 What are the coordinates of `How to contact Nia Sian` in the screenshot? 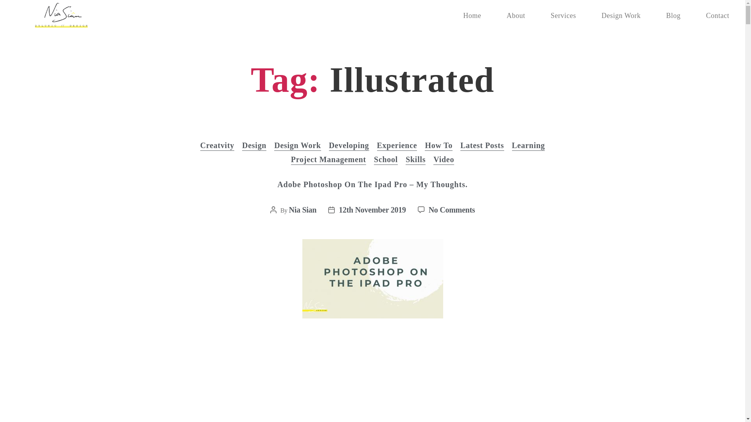 It's located at (717, 16).